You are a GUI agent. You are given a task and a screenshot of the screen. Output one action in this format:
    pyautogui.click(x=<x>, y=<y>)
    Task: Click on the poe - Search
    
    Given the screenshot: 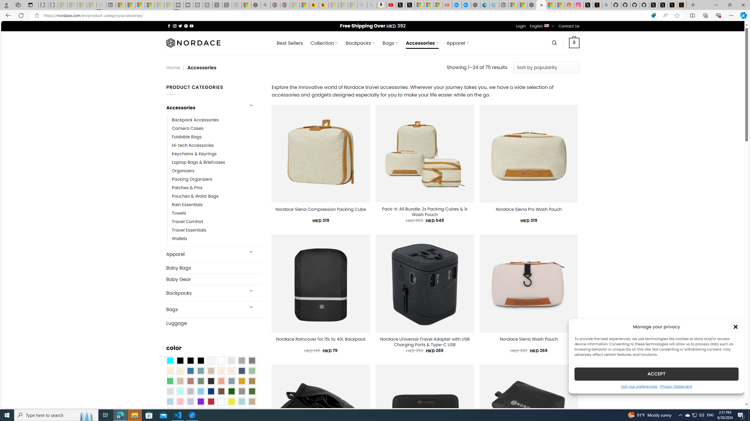 What is the action you would take?
    pyautogui.click(x=266, y=5)
    